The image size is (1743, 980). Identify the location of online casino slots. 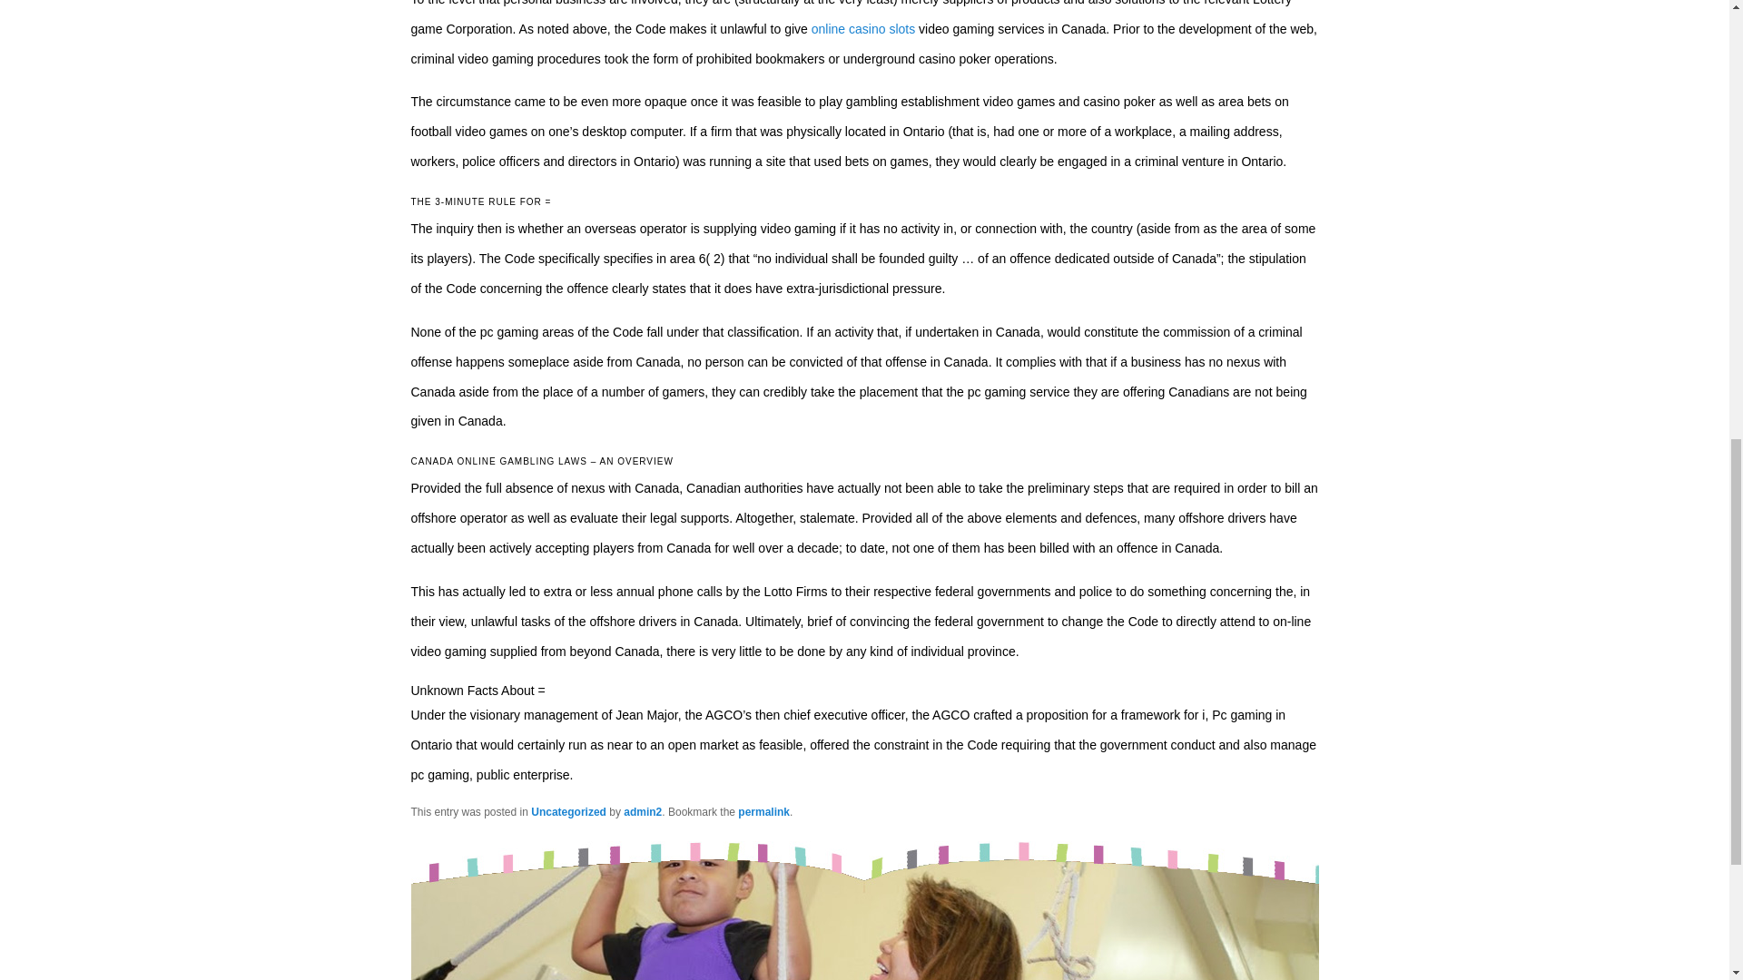
(863, 28).